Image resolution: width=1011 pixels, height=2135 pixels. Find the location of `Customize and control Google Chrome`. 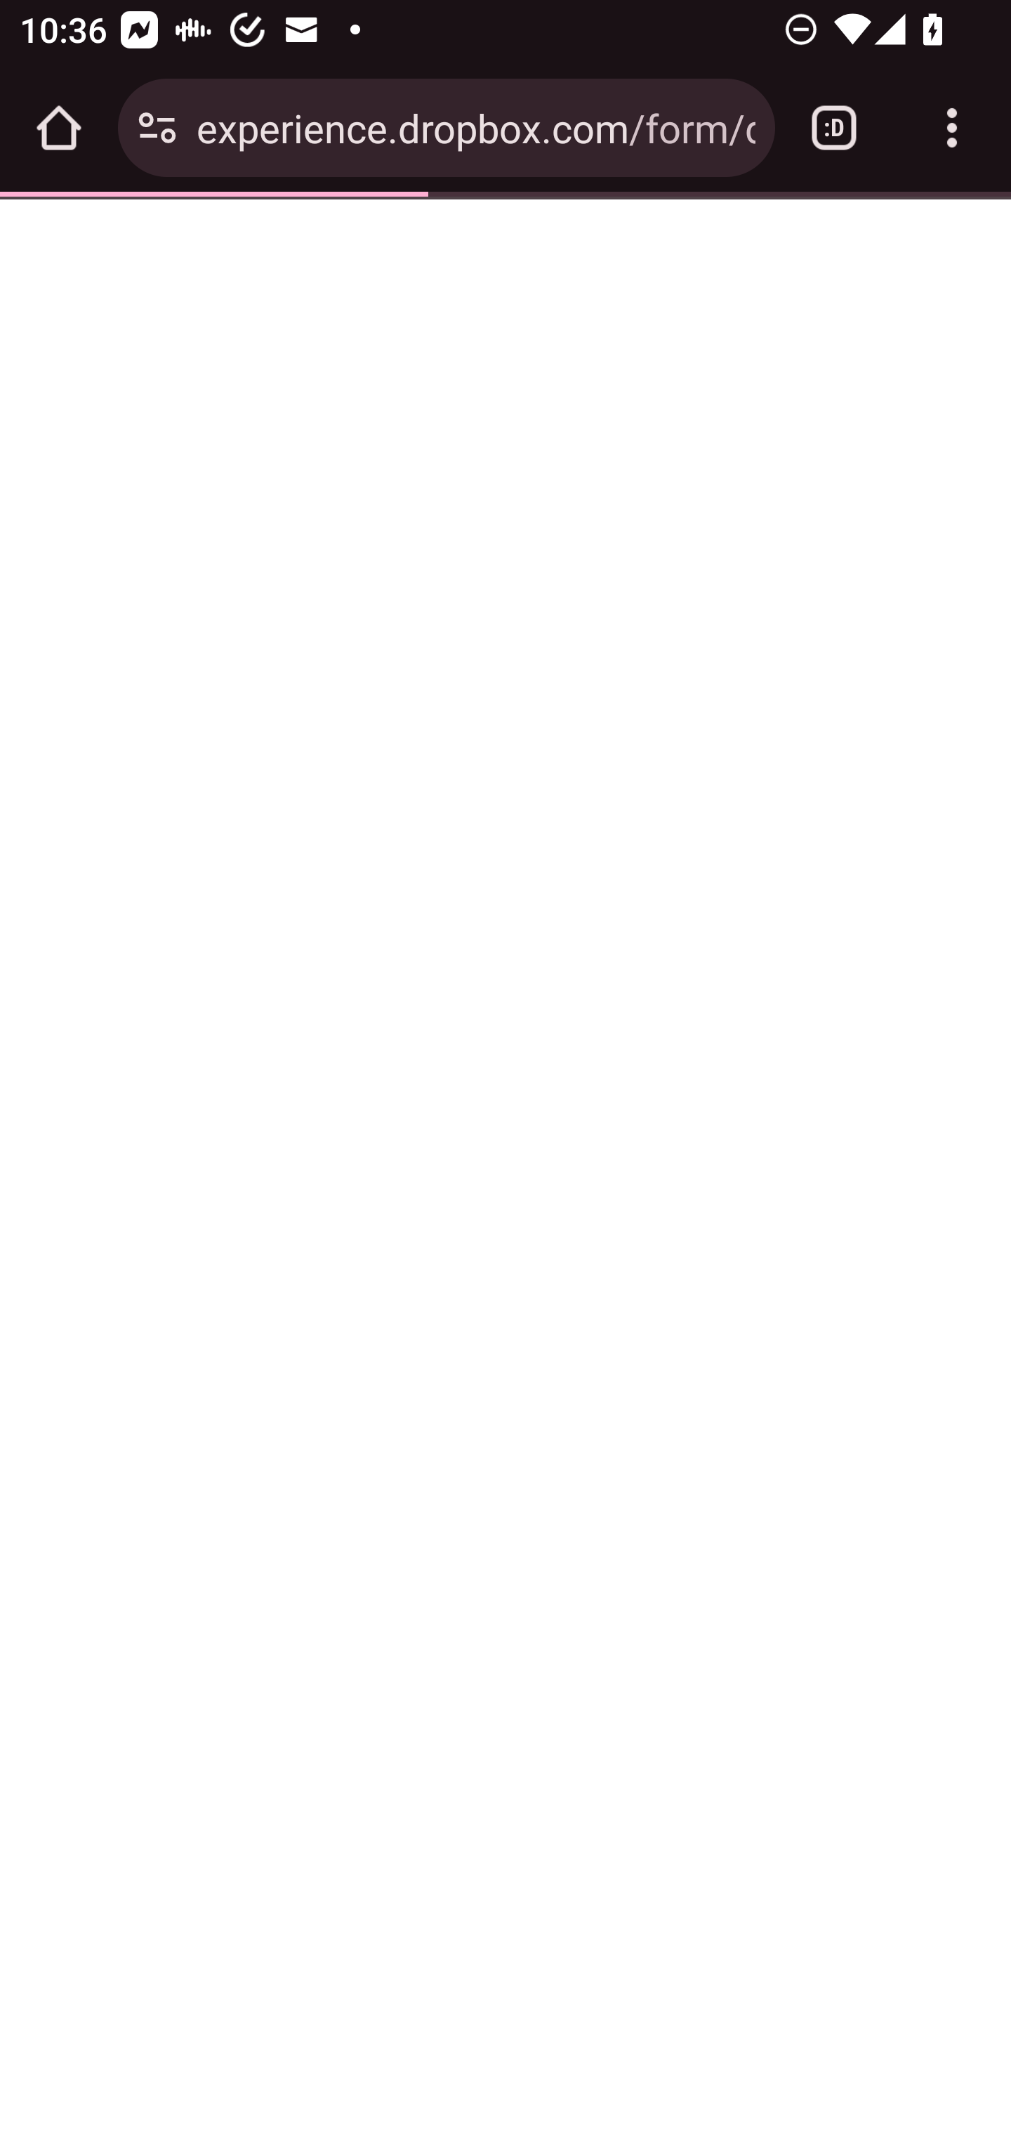

Customize and control Google Chrome is located at coordinates (952, 128).